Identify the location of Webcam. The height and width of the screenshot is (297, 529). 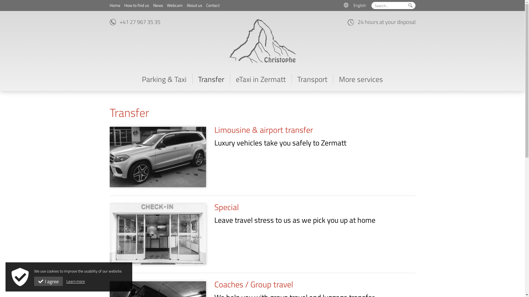
(173, 5).